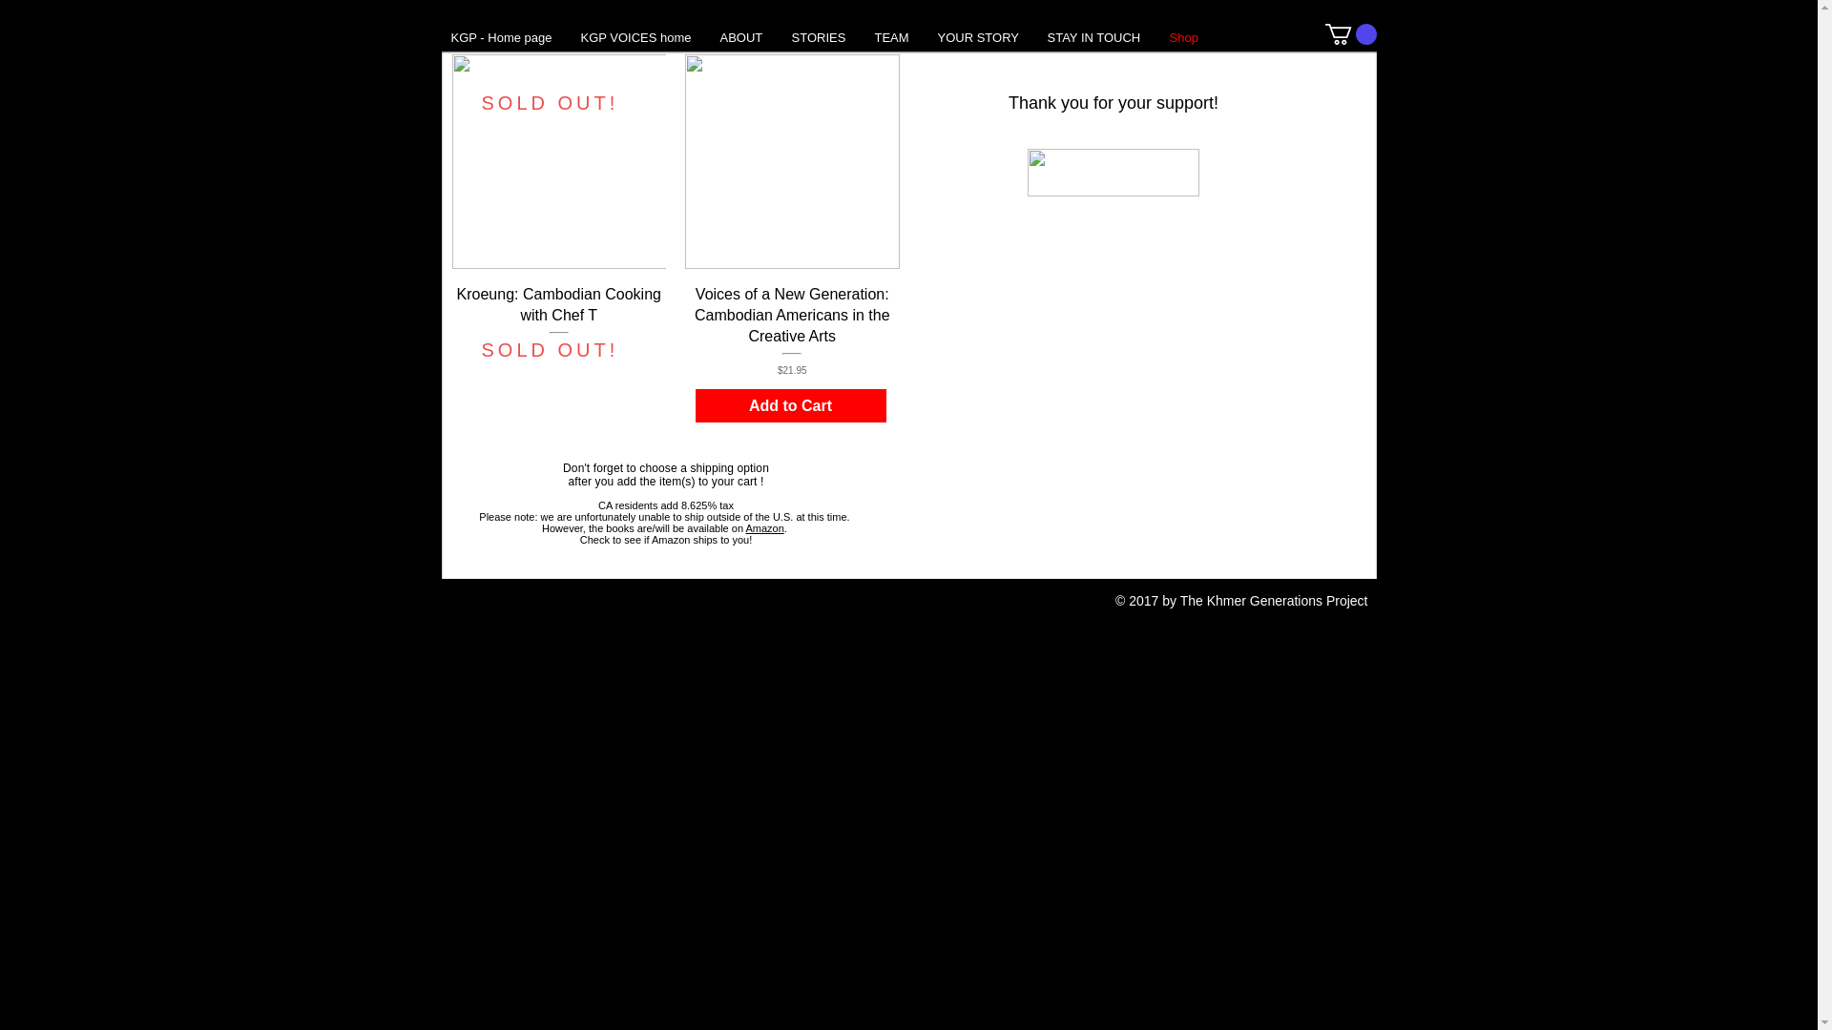 The width and height of the screenshot is (1832, 1030). Describe the element at coordinates (891, 38) in the screenshot. I see `TEAM` at that location.